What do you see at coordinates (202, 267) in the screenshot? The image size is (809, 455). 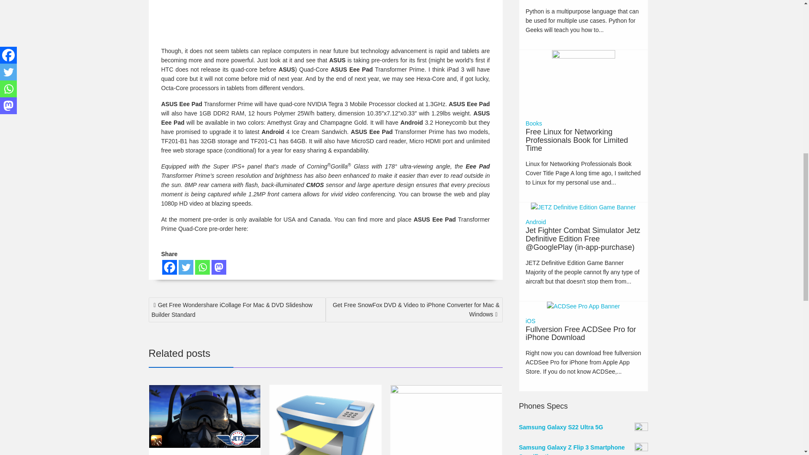 I see `Whatsapp` at bounding box center [202, 267].